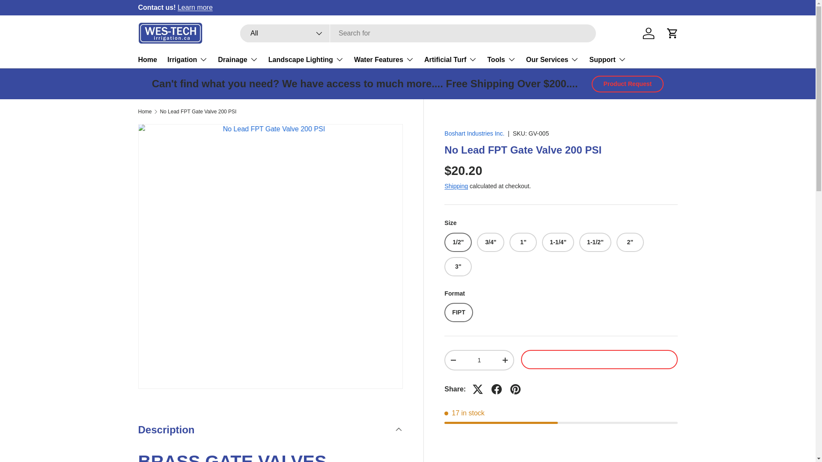  I want to click on Learn more, so click(195, 7).